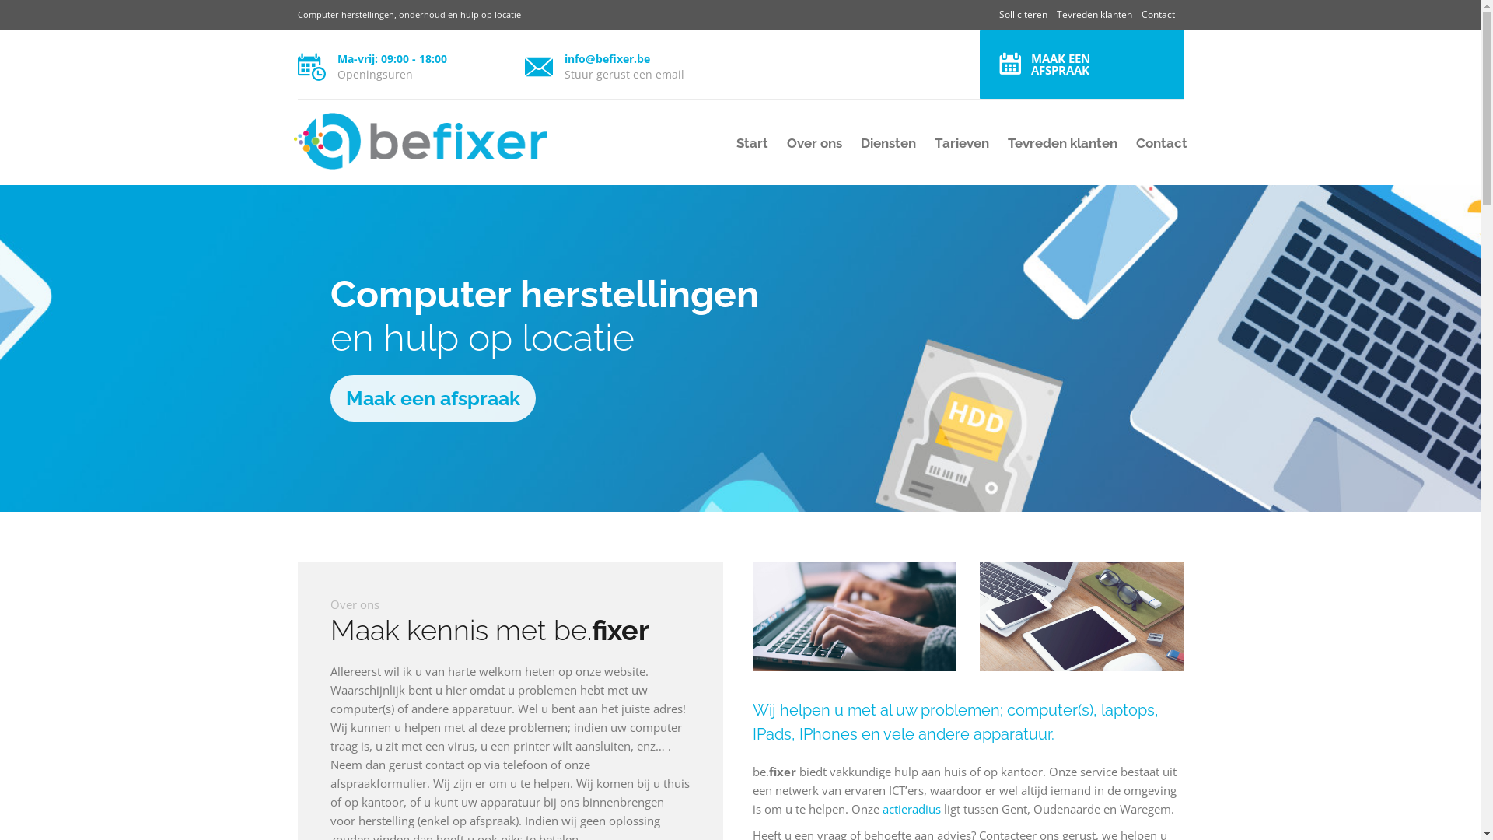 The image size is (1493, 840). I want to click on actieradius, so click(911, 809).